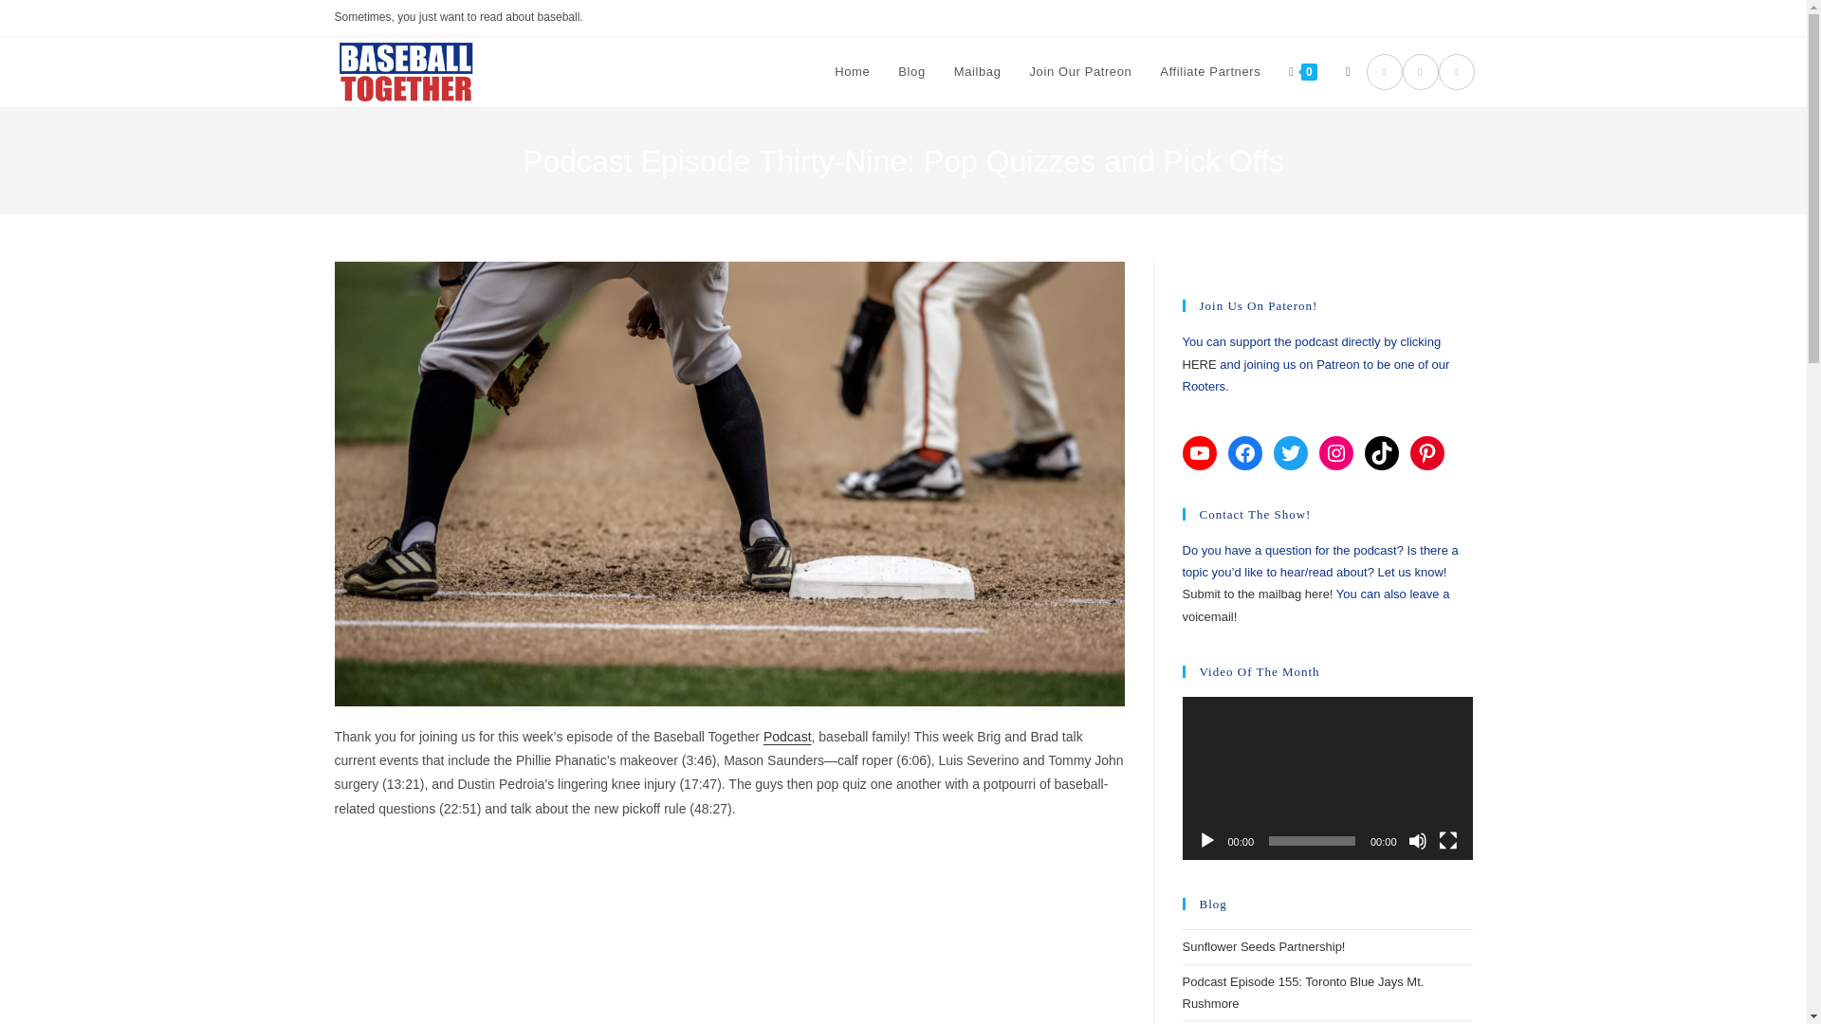 This screenshot has height=1024, width=1821. Describe the element at coordinates (787, 736) in the screenshot. I see `Podcast` at that location.